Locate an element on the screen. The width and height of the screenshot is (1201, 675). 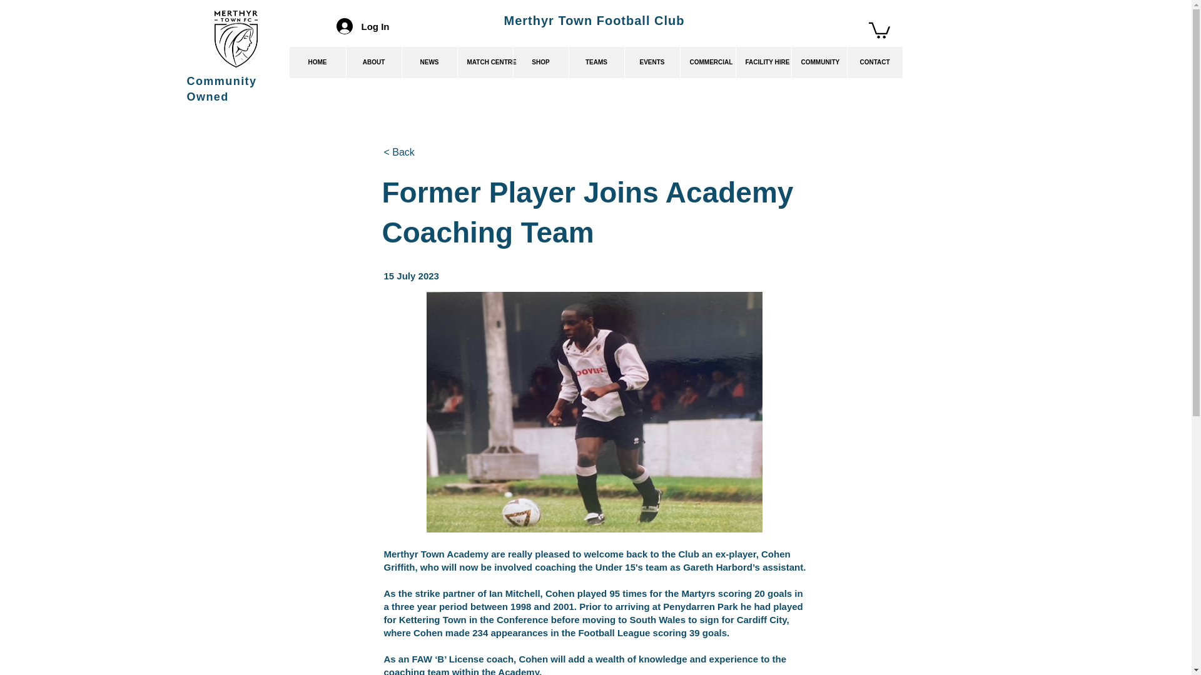
TEAMS is located at coordinates (595, 62).